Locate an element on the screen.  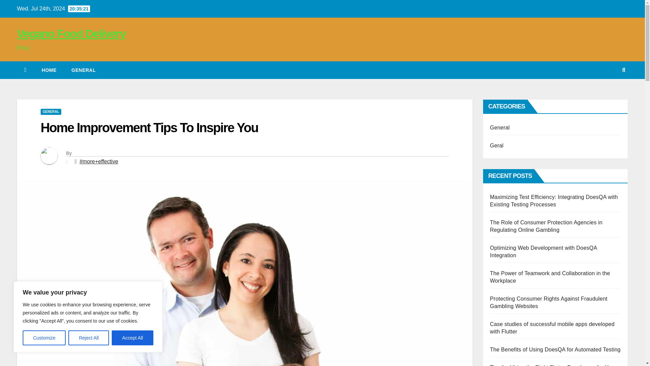
General is located at coordinates (83, 70).